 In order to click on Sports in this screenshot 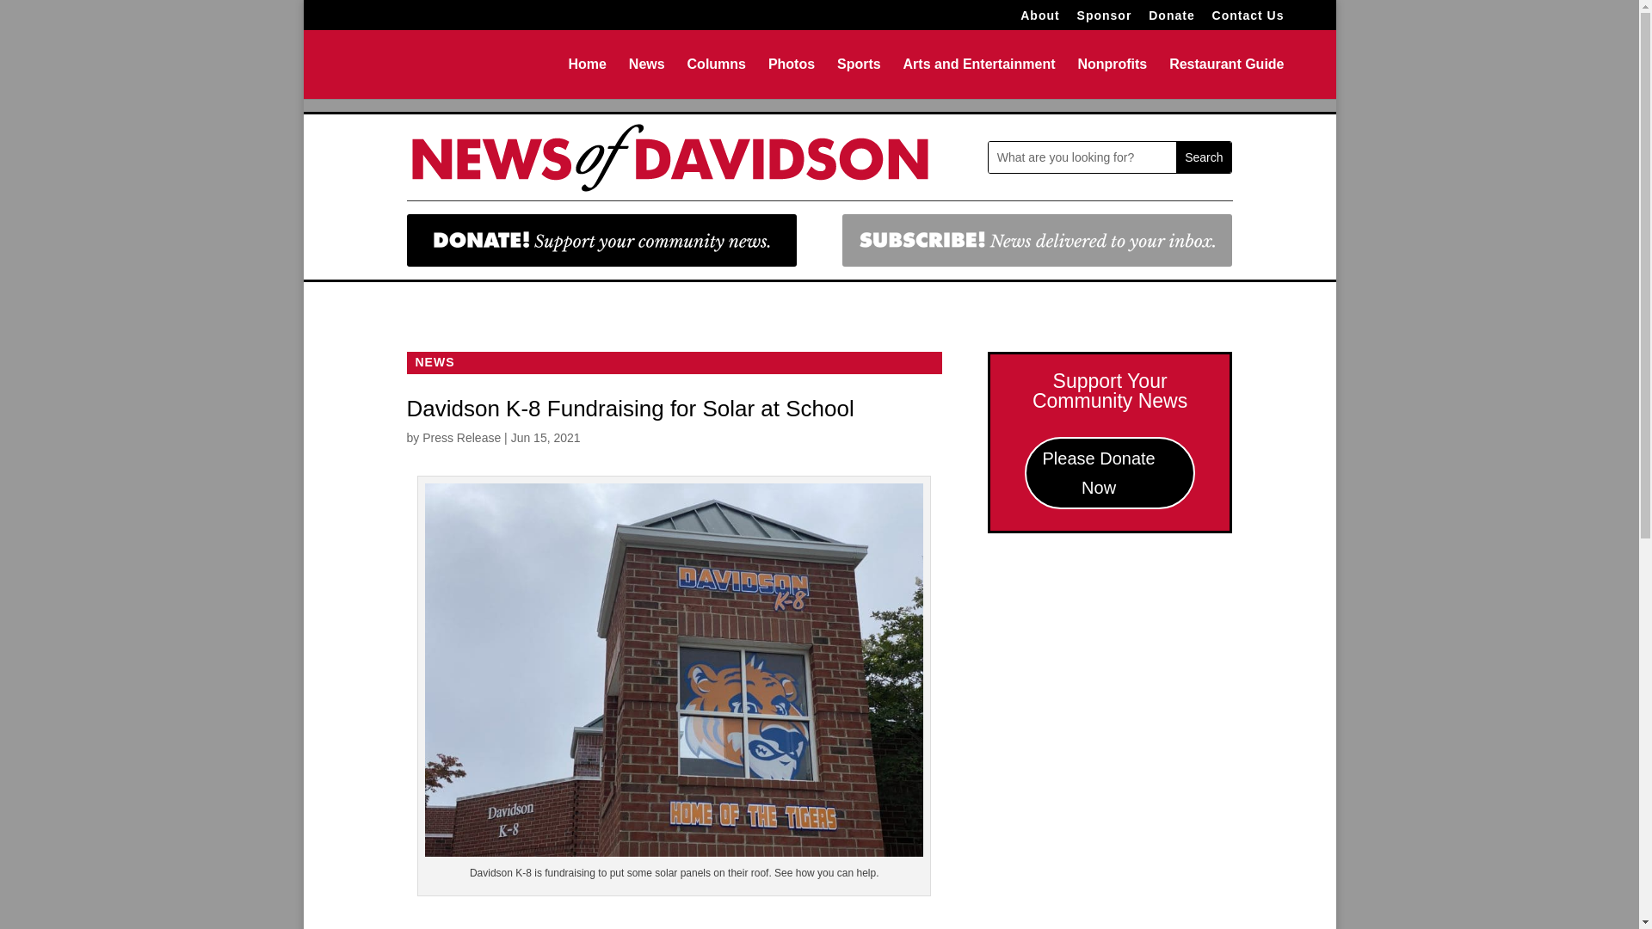, I will do `click(859, 78)`.